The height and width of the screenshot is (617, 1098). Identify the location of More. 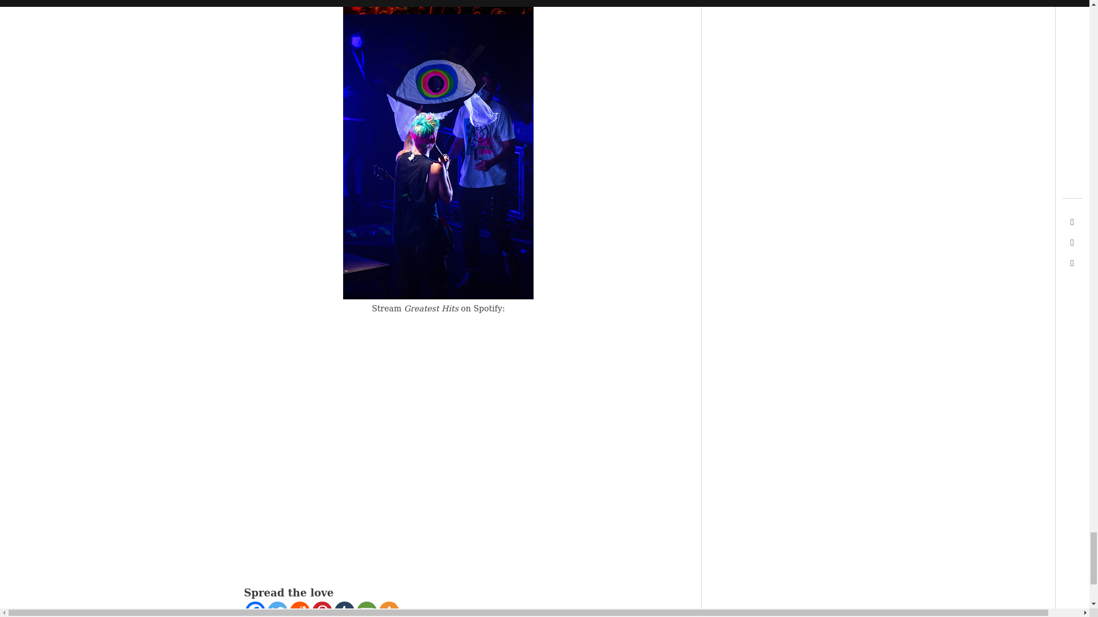
(388, 609).